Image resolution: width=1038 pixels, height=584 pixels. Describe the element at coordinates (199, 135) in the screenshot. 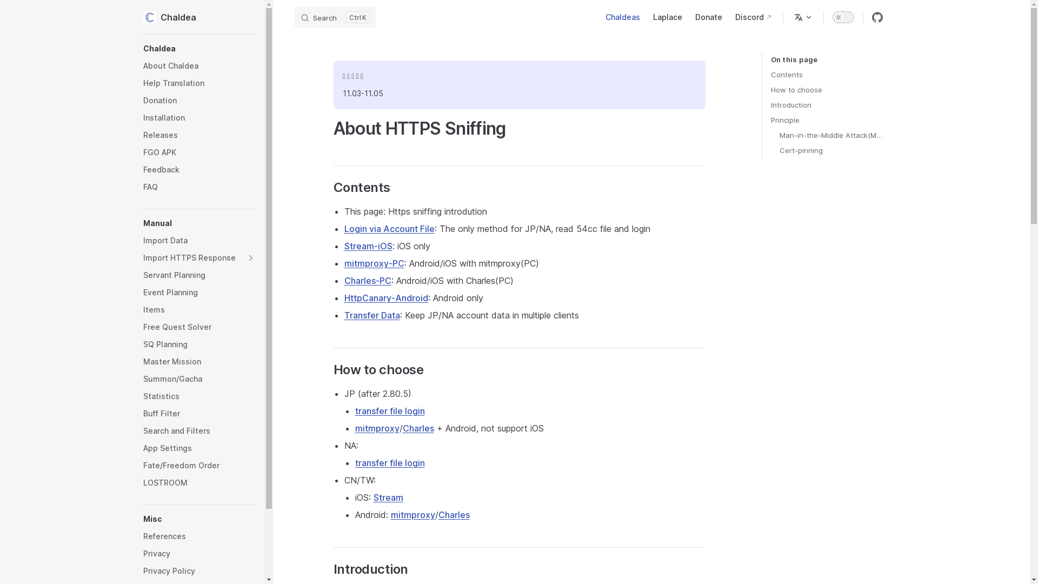

I see `Releases` at that location.